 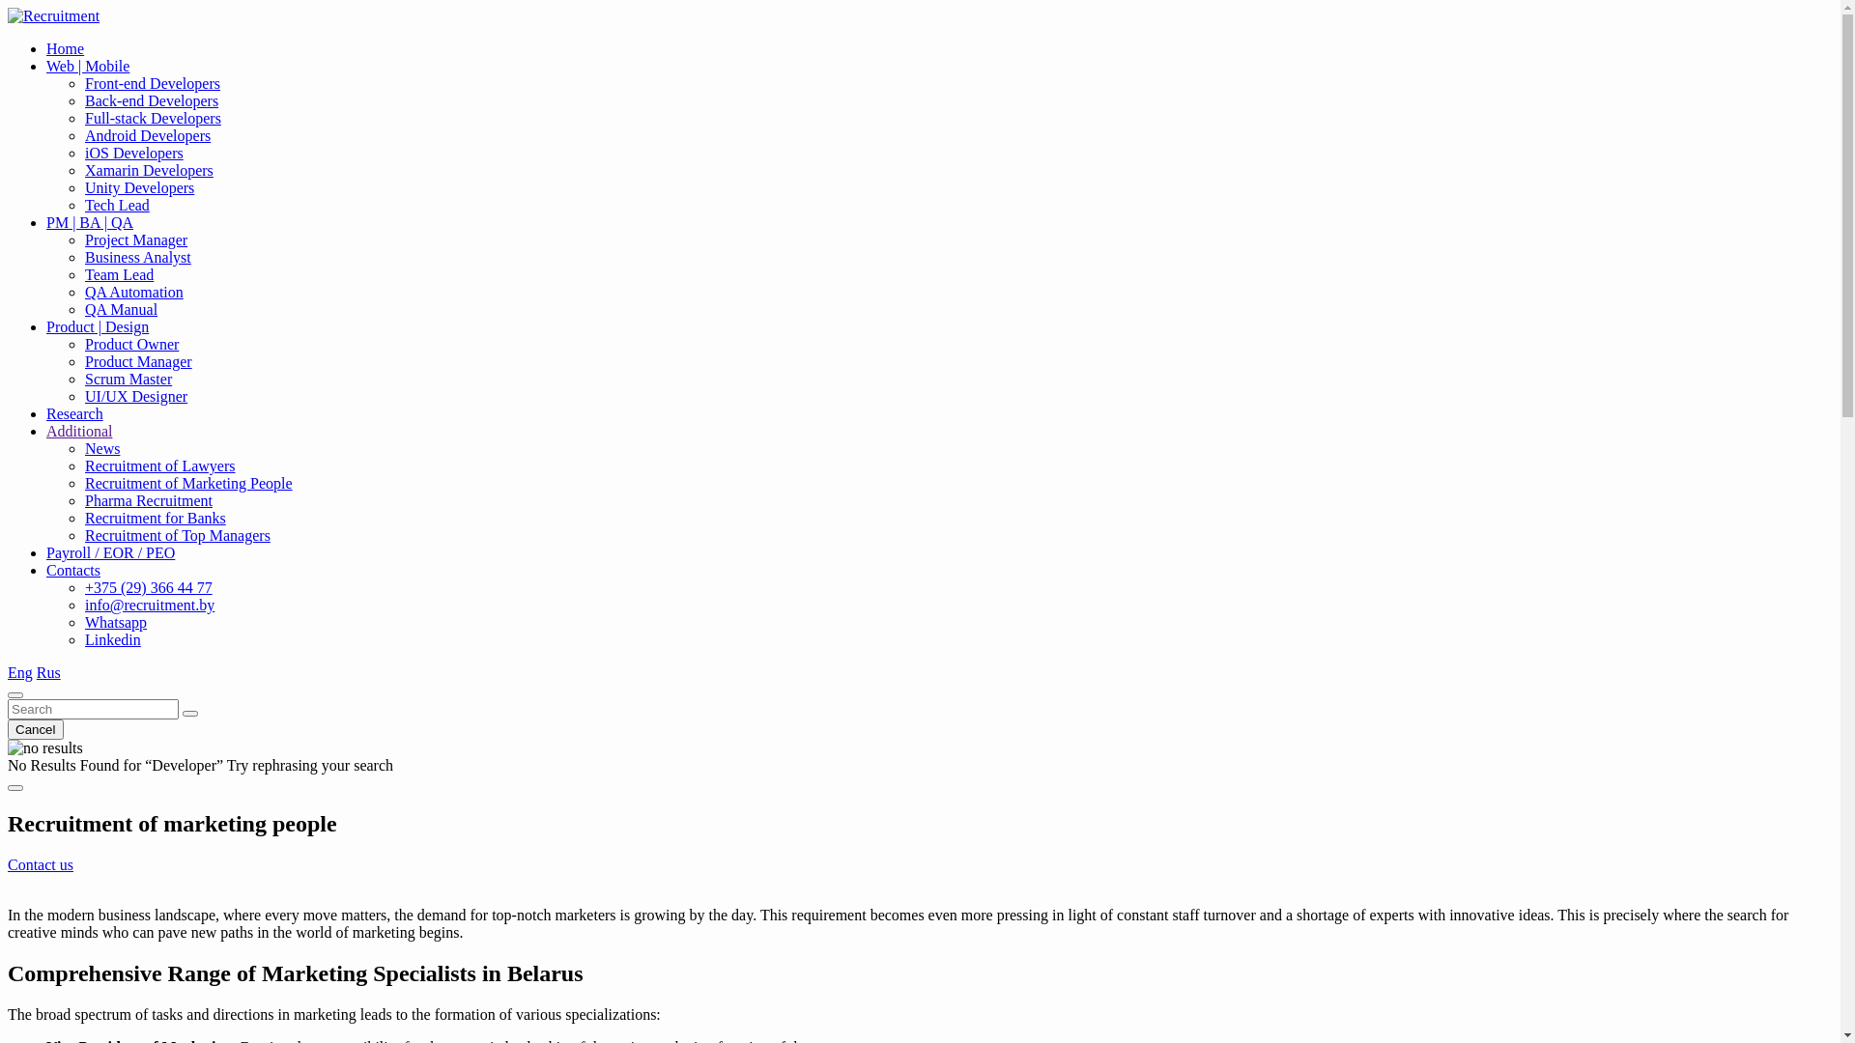 What do you see at coordinates (160, 465) in the screenshot?
I see `Recruitment of Lawyers` at bounding box center [160, 465].